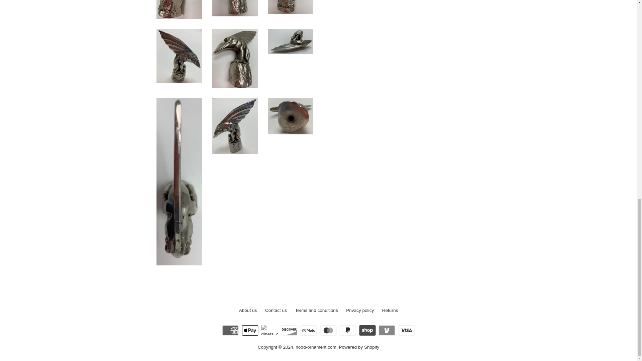 This screenshot has height=361, width=642. Describe the element at coordinates (316, 310) in the screenshot. I see `Terms and conditions` at that location.